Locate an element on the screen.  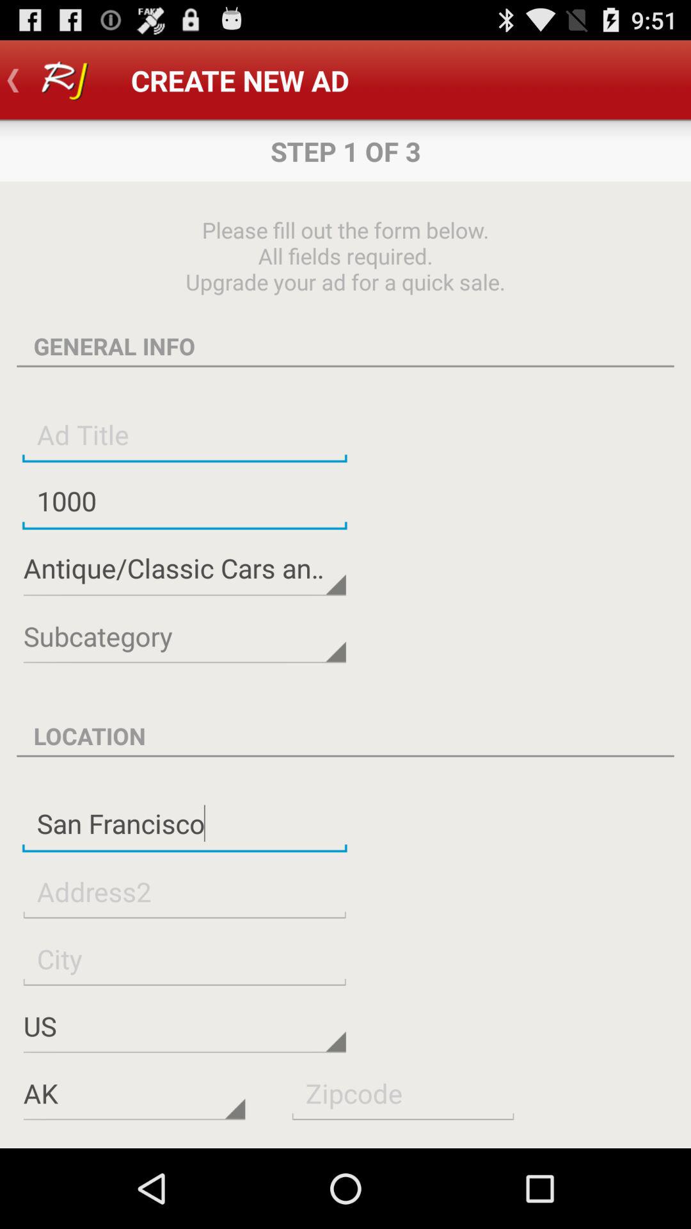
insert advertisement title is located at coordinates (184, 434).